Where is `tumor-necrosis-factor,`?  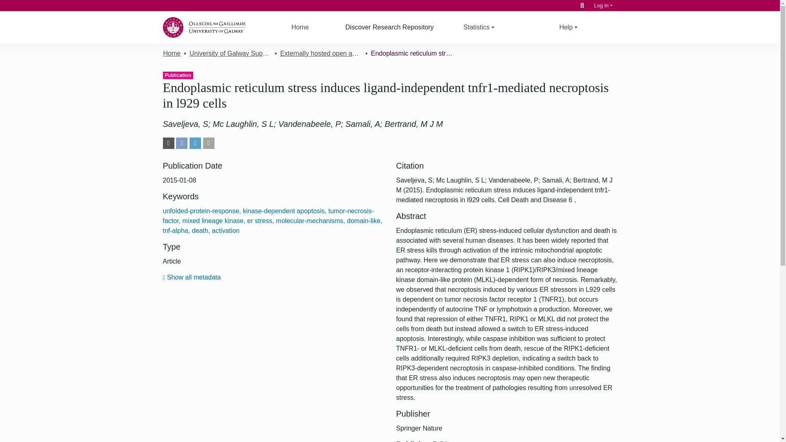 tumor-necrosis-factor, is located at coordinates (268, 215).